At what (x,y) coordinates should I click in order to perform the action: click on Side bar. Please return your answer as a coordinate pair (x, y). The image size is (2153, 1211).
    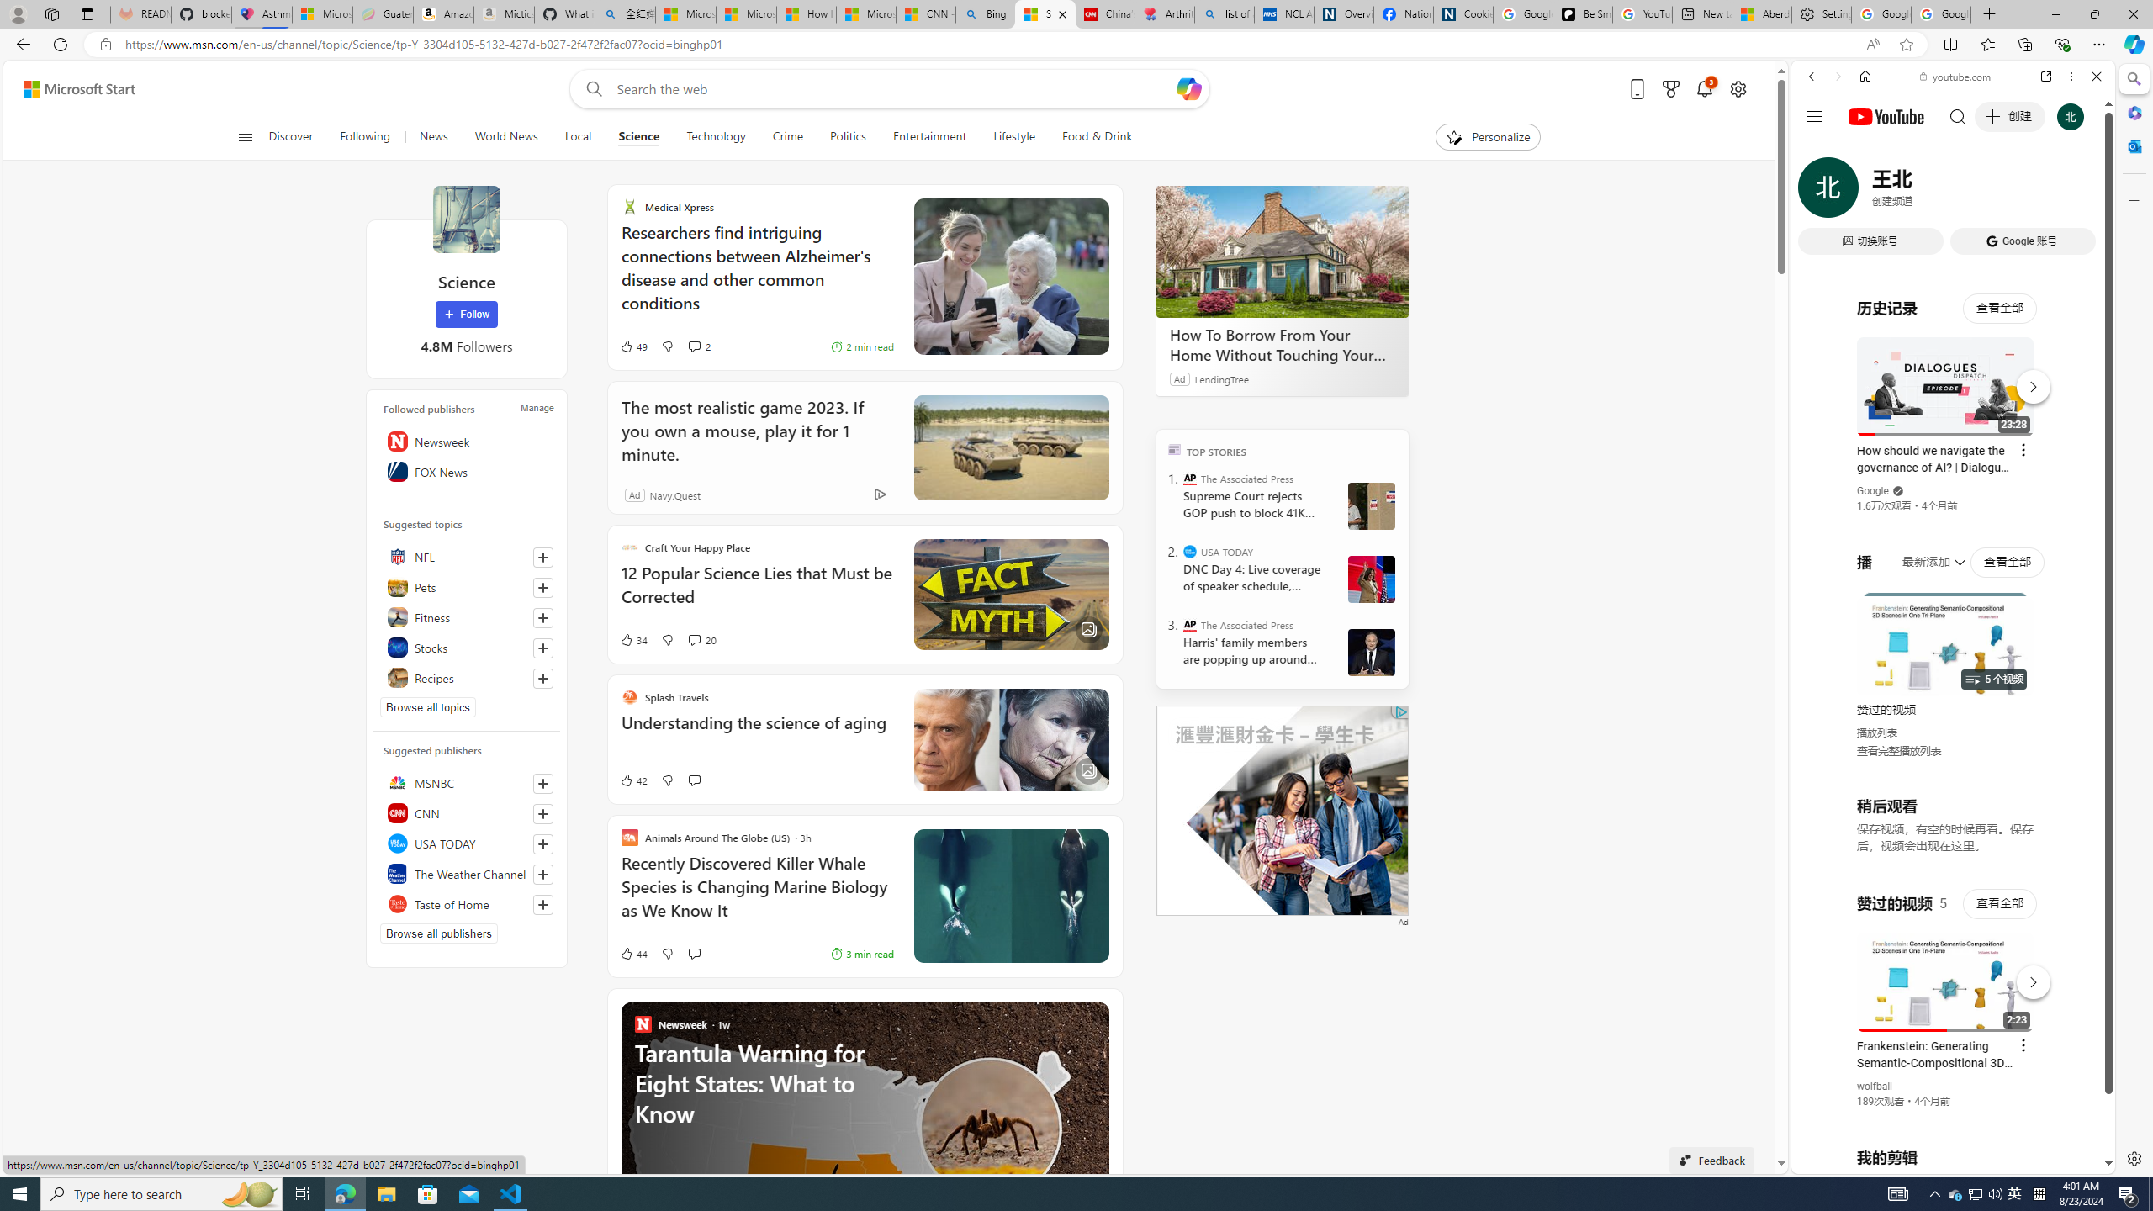
    Looking at the image, I should click on (2134, 619).